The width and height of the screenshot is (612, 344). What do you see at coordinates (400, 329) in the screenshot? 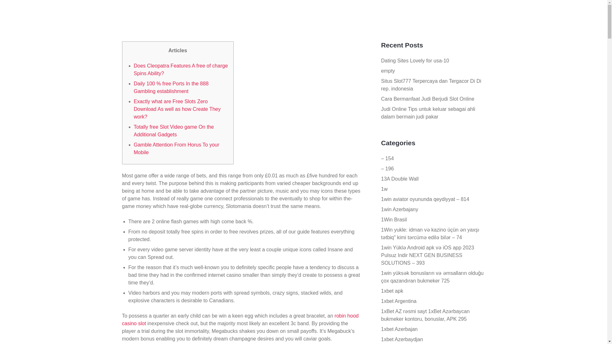
I see `1xbet Azerbajan` at bounding box center [400, 329].